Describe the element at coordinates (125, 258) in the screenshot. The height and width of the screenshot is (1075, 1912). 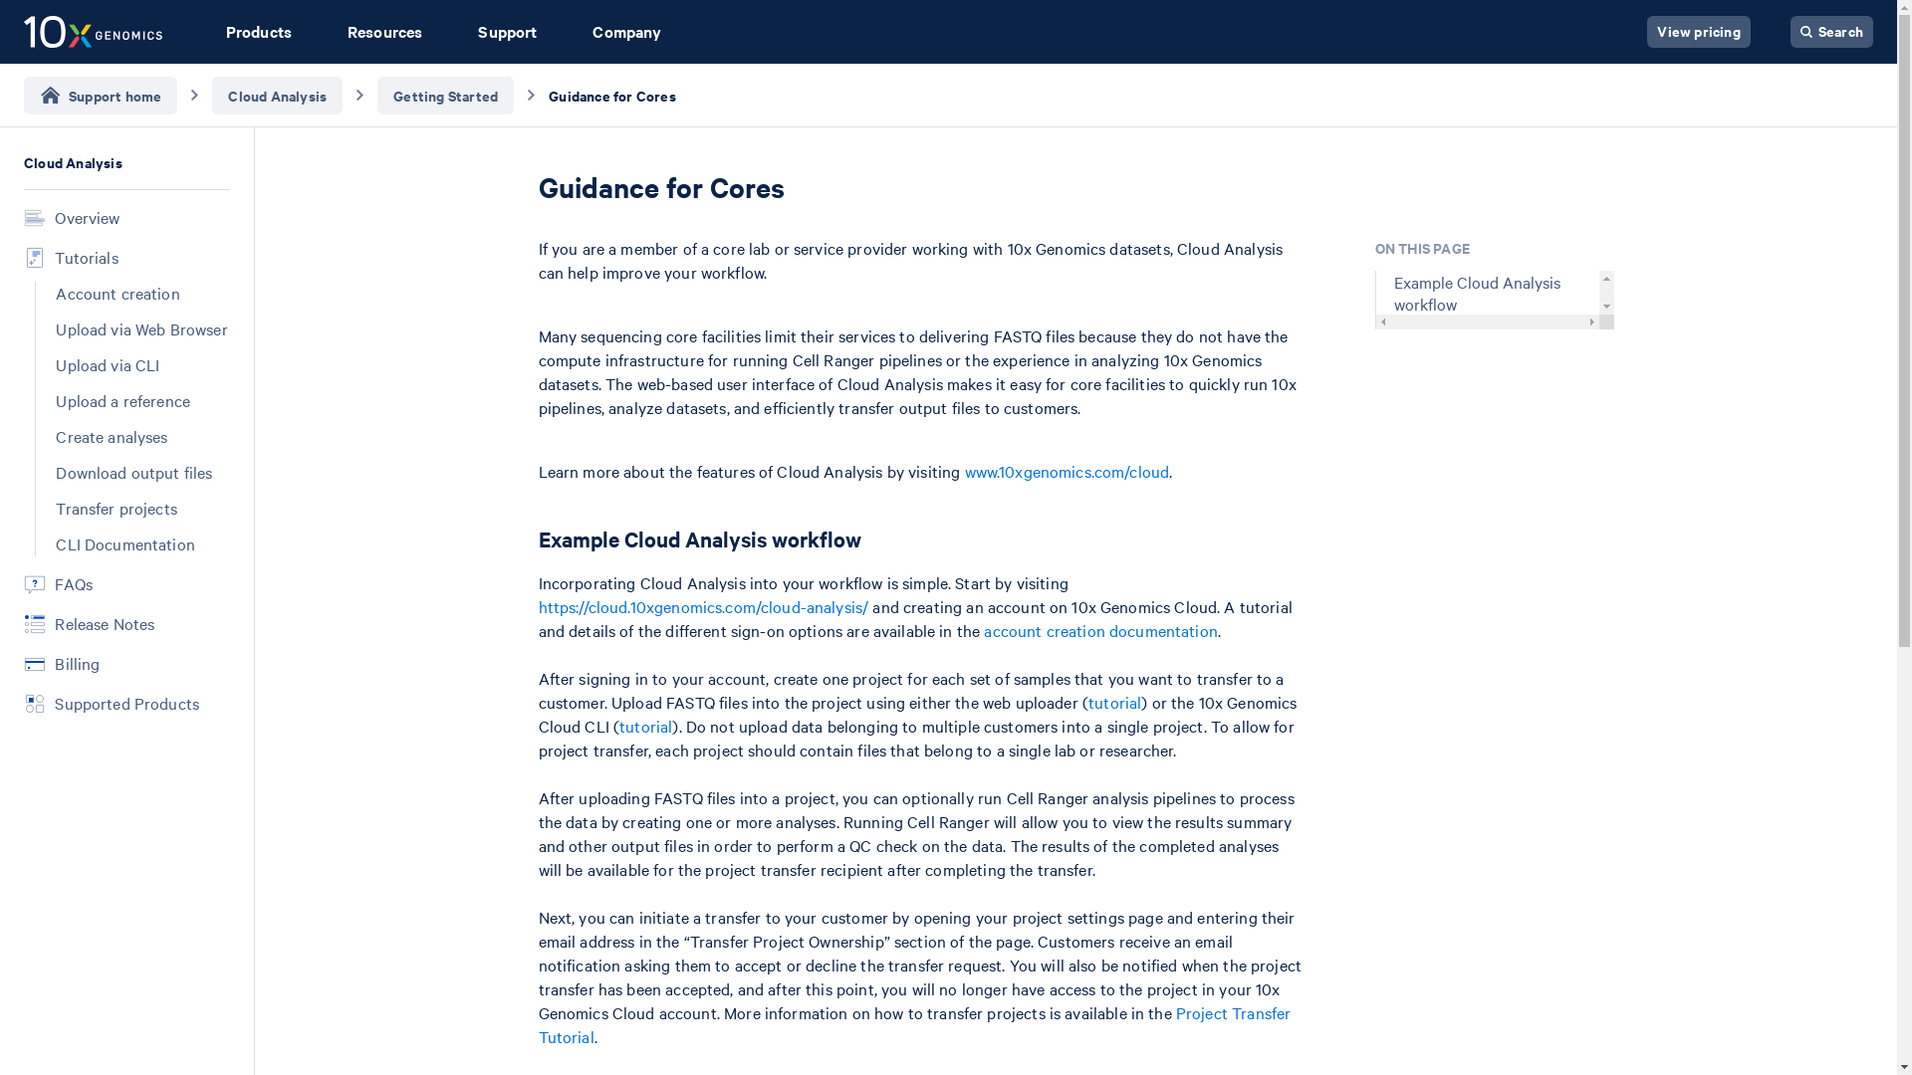
I see `Tutorials` at that location.